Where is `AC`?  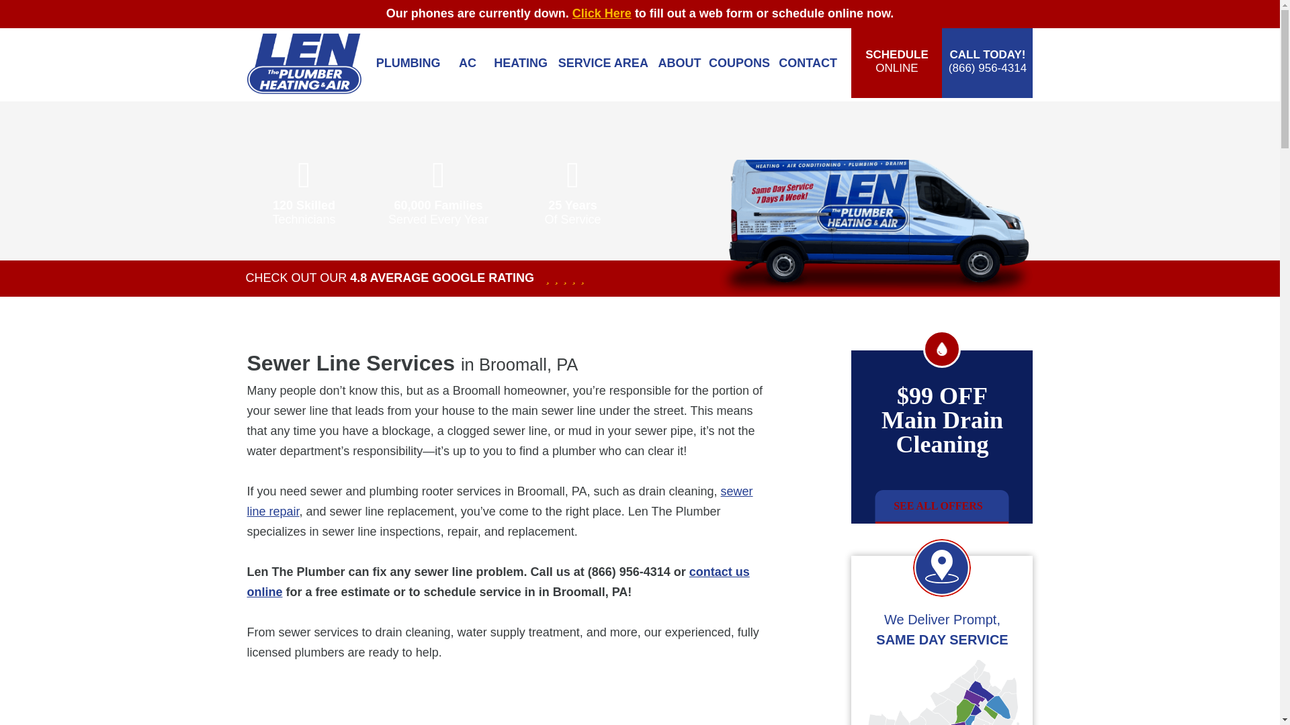 AC is located at coordinates (468, 63).